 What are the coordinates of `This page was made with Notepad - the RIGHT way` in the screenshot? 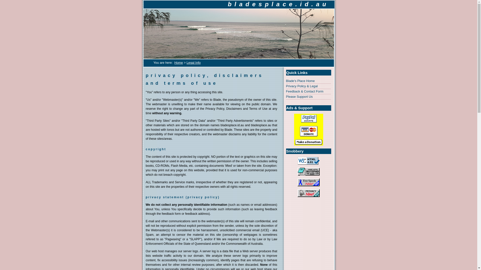 It's located at (309, 171).